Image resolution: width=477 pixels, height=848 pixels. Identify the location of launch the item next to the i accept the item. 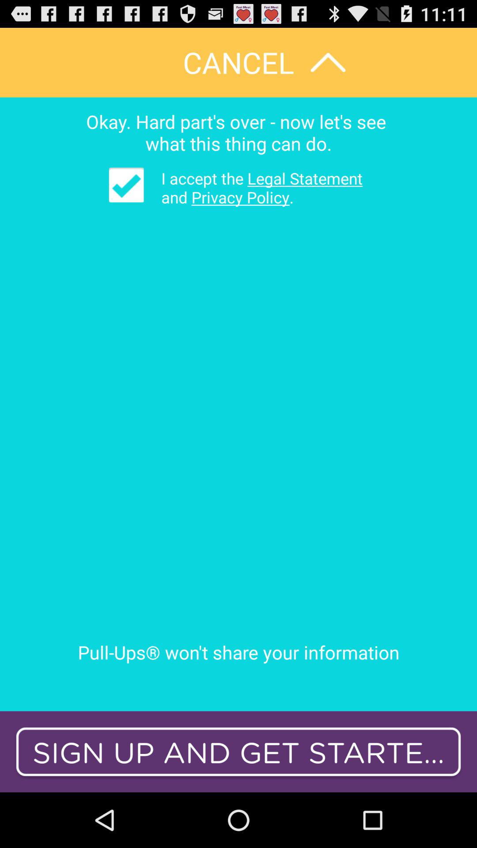
(126, 185).